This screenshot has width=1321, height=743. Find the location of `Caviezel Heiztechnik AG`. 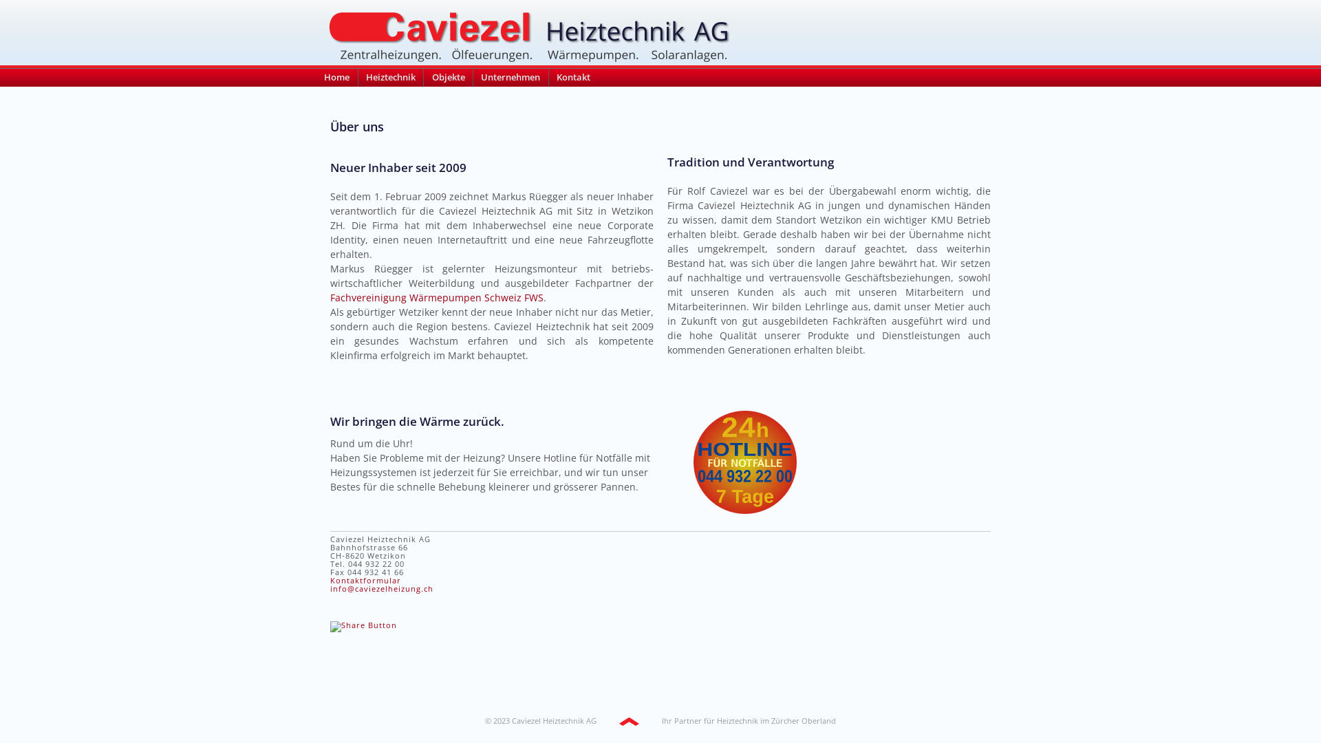

Caviezel Heiztechnik AG is located at coordinates (555, 721).